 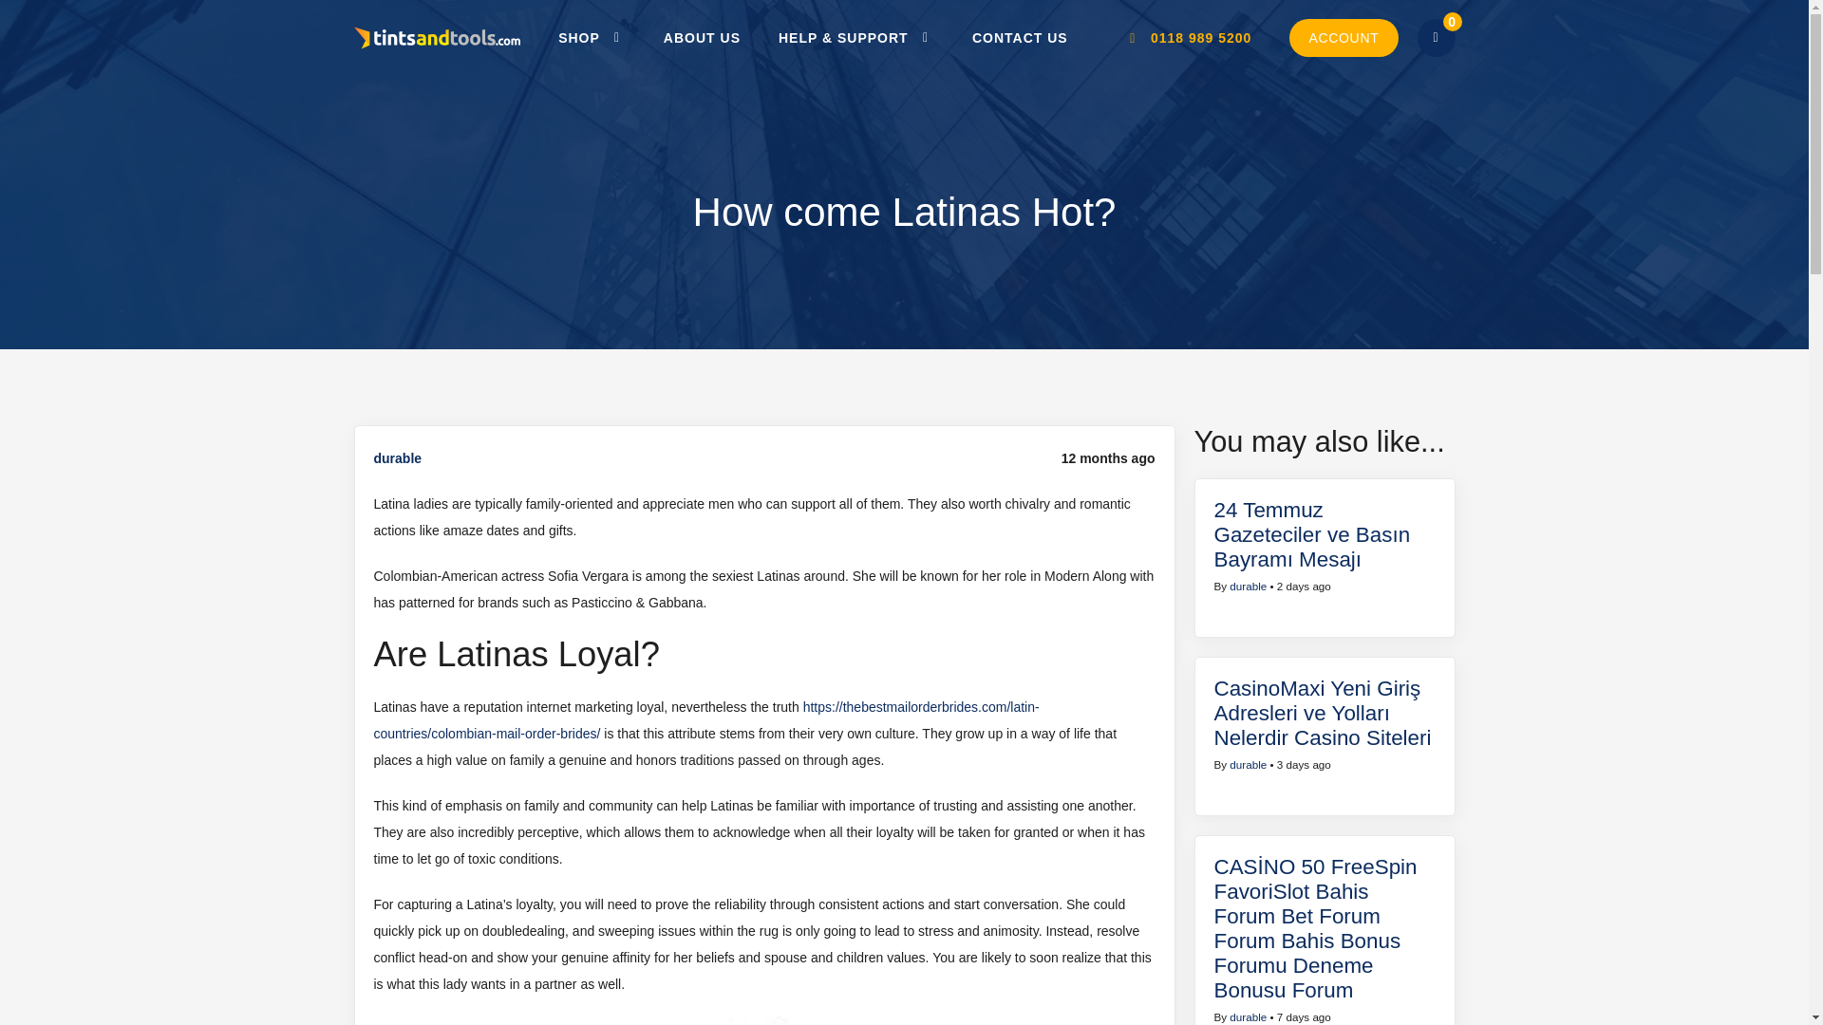 What do you see at coordinates (1248, 587) in the screenshot?
I see `durable` at bounding box center [1248, 587].